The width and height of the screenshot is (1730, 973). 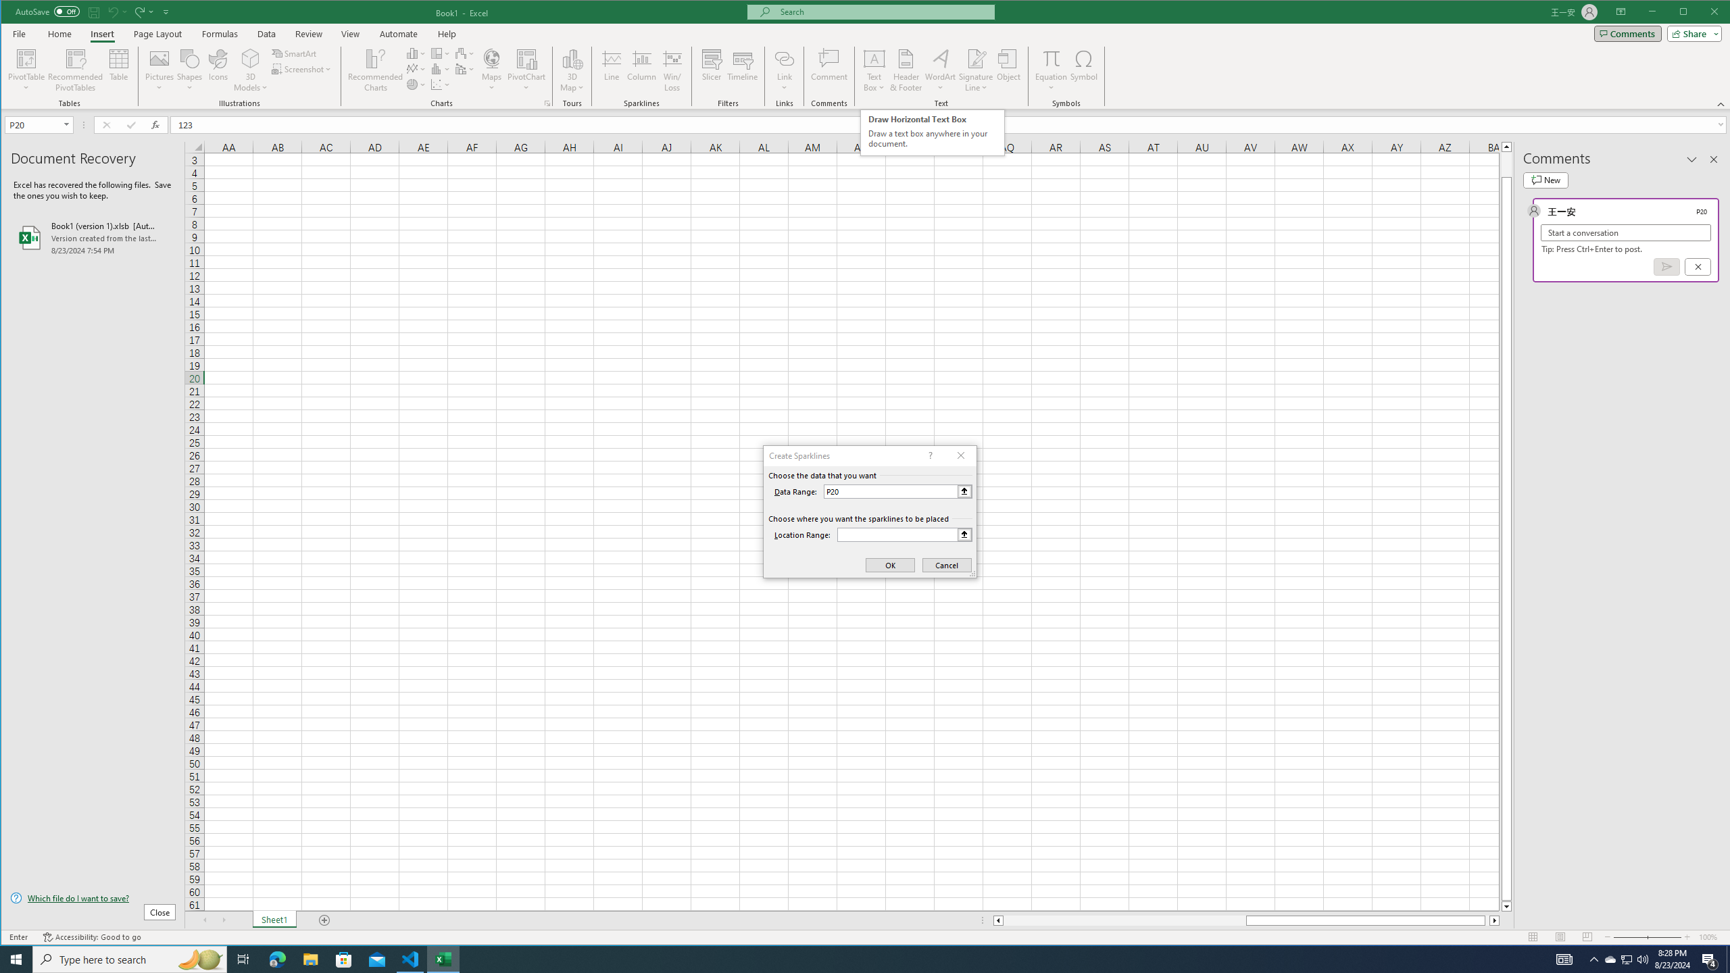 What do you see at coordinates (672, 70) in the screenshot?
I see `Win/Loss` at bounding box center [672, 70].